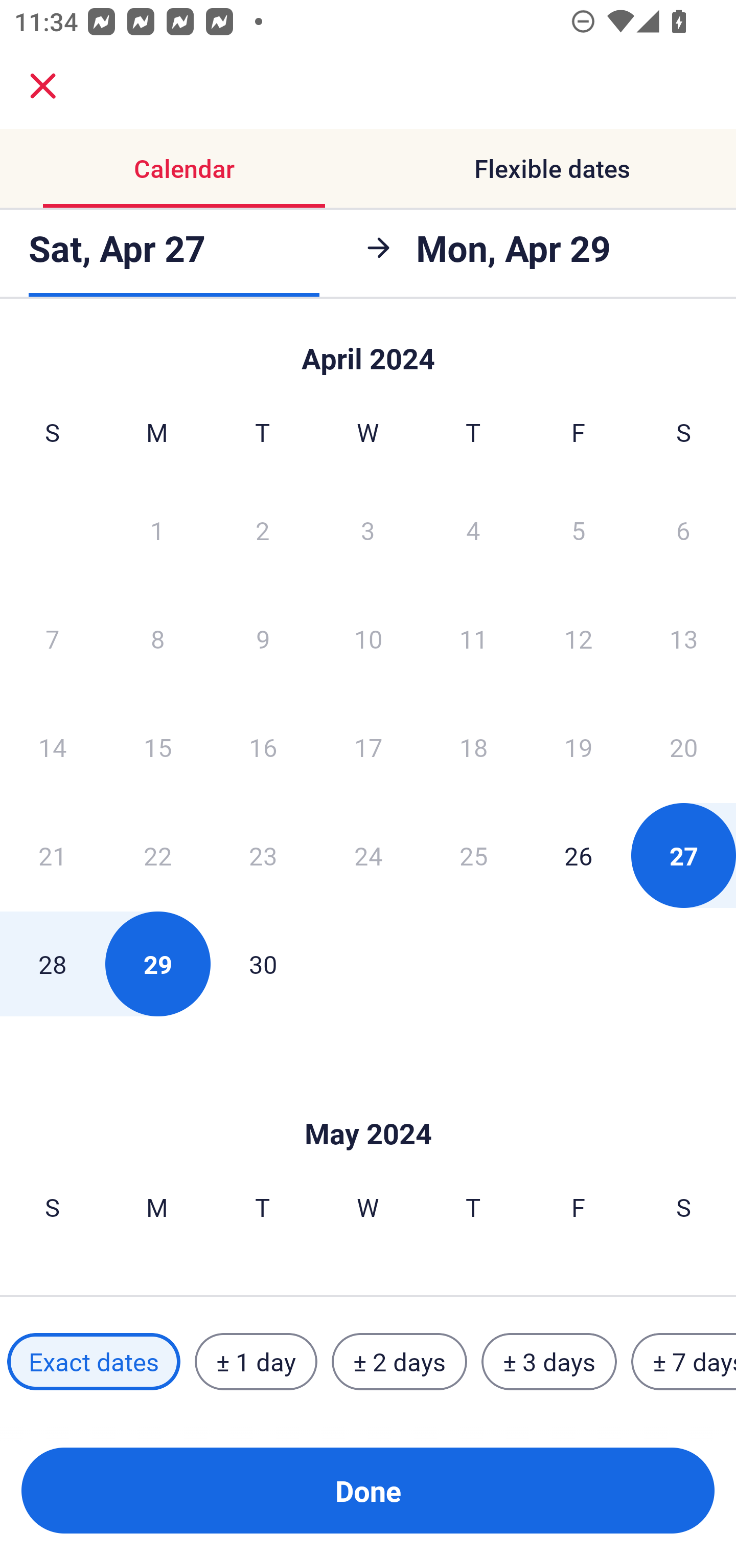 The image size is (736, 1555). What do you see at coordinates (52, 638) in the screenshot?
I see `7 Sunday, April 7, 2024` at bounding box center [52, 638].